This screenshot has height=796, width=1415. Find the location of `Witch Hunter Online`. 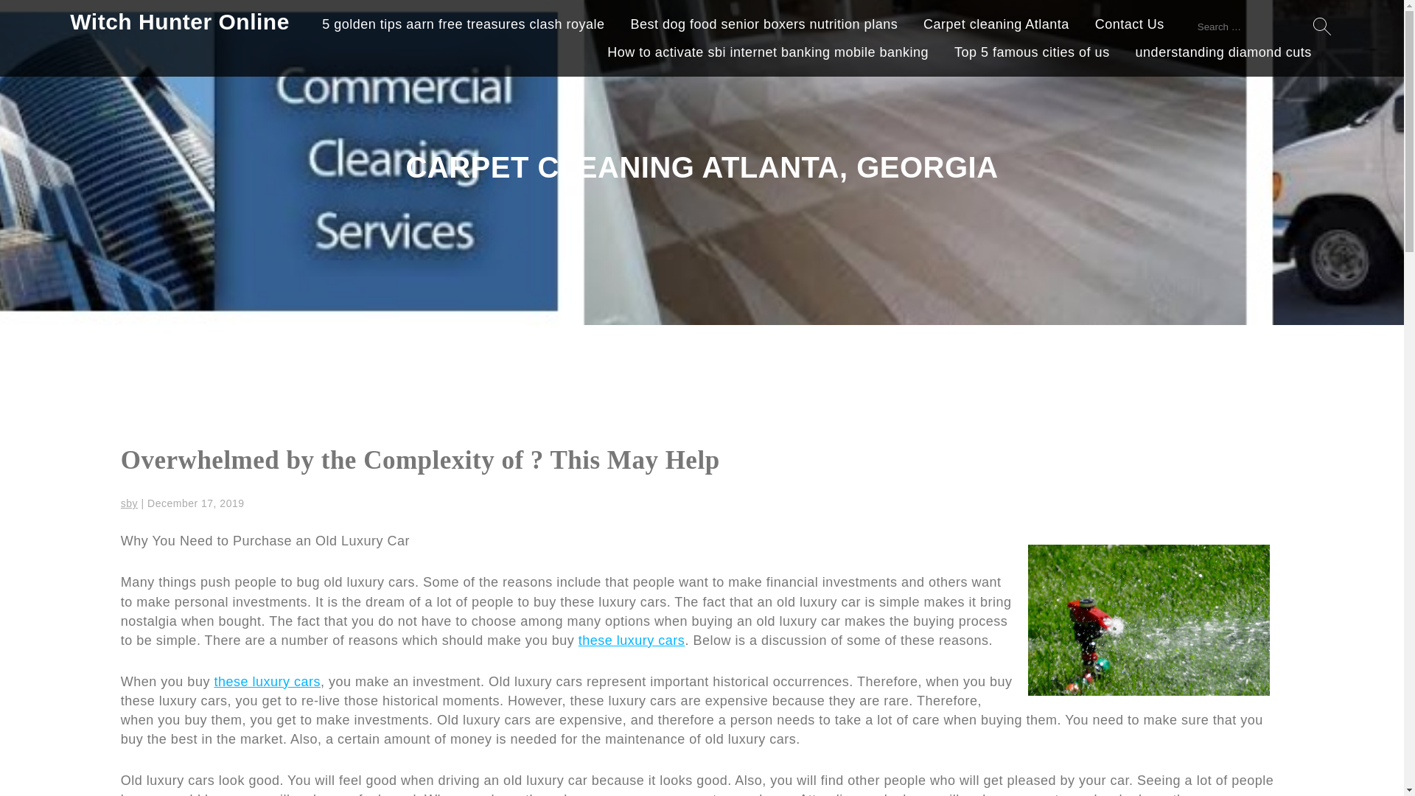

Witch Hunter Online is located at coordinates (180, 21).